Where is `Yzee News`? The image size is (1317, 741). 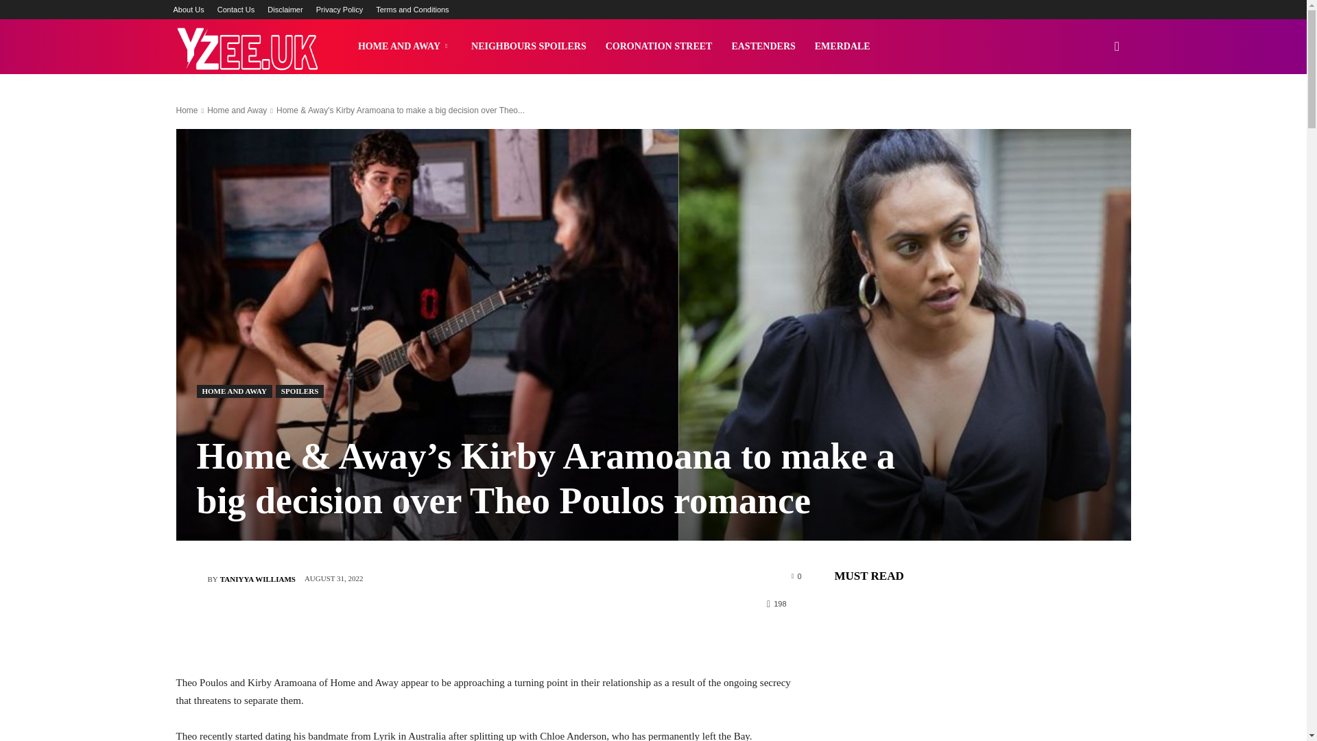
Yzee News is located at coordinates (246, 47).